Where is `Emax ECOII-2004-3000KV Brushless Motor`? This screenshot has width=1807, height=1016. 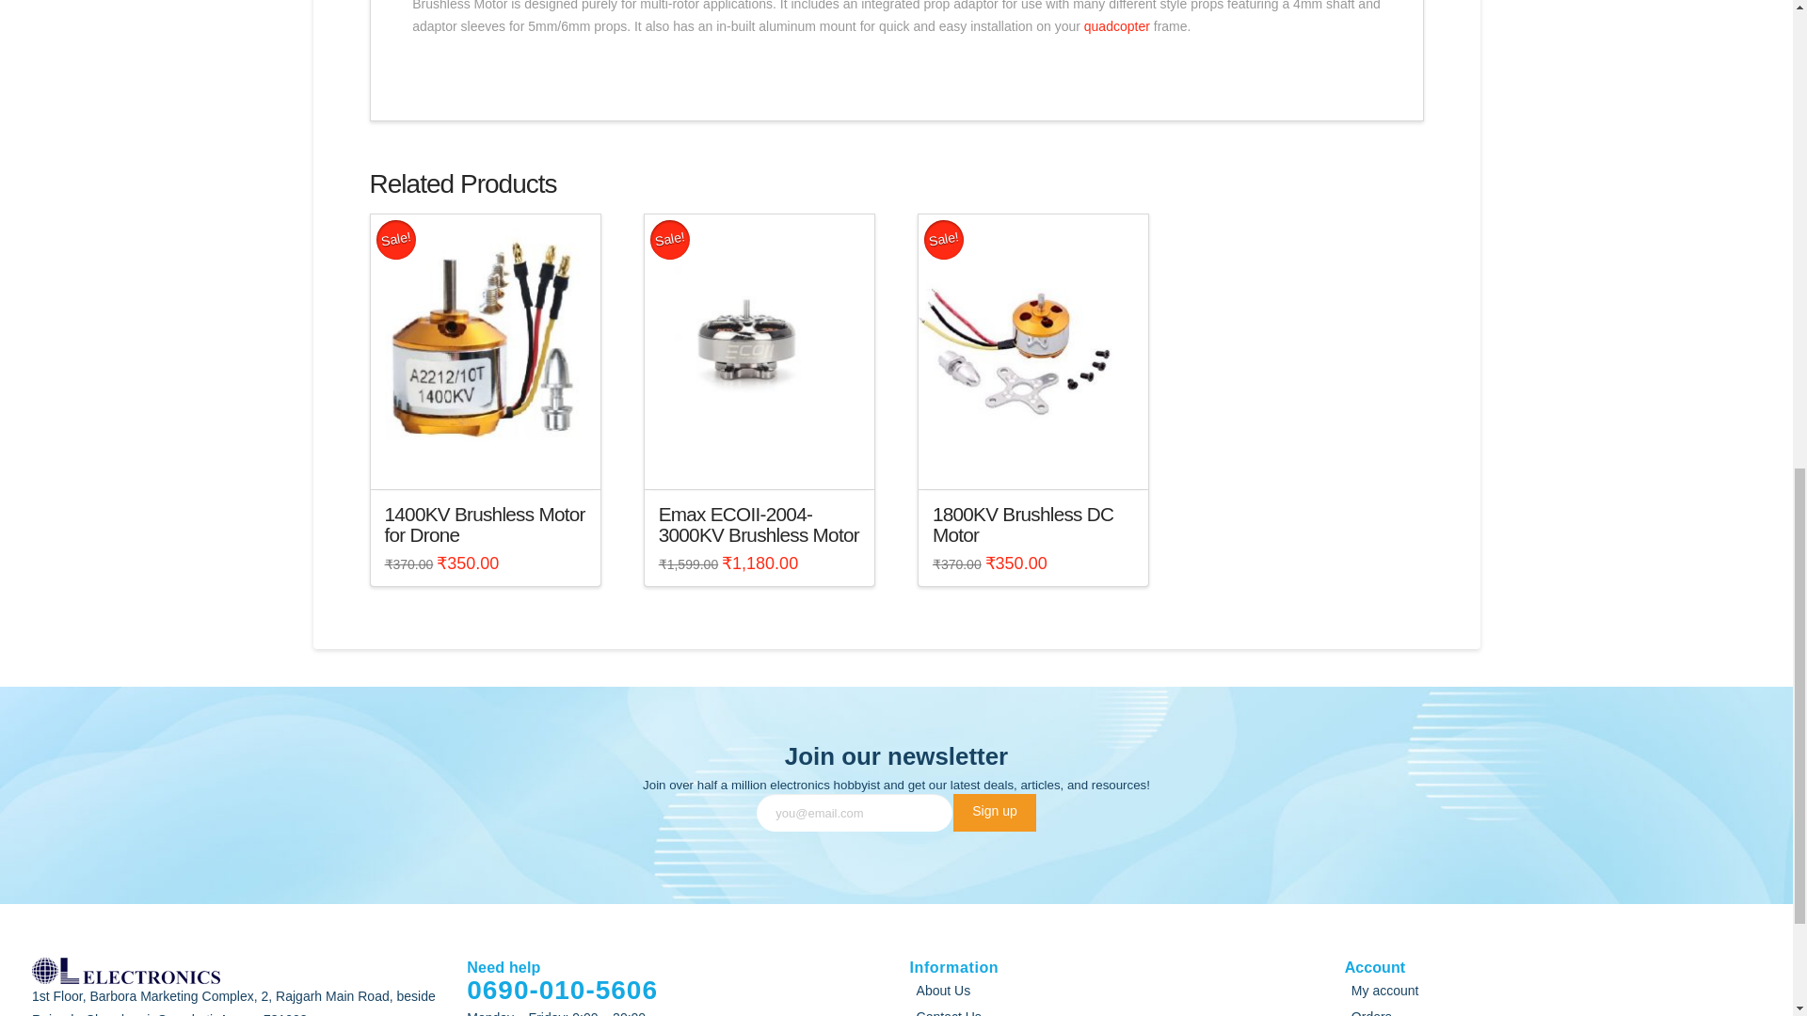 Emax ECOII-2004-3000KV Brushless Motor is located at coordinates (759, 523).